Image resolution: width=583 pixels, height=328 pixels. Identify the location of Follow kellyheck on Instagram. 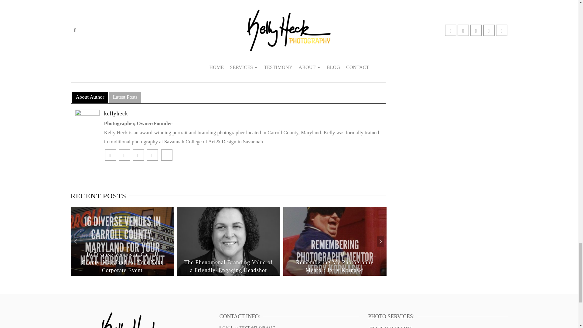
(166, 155).